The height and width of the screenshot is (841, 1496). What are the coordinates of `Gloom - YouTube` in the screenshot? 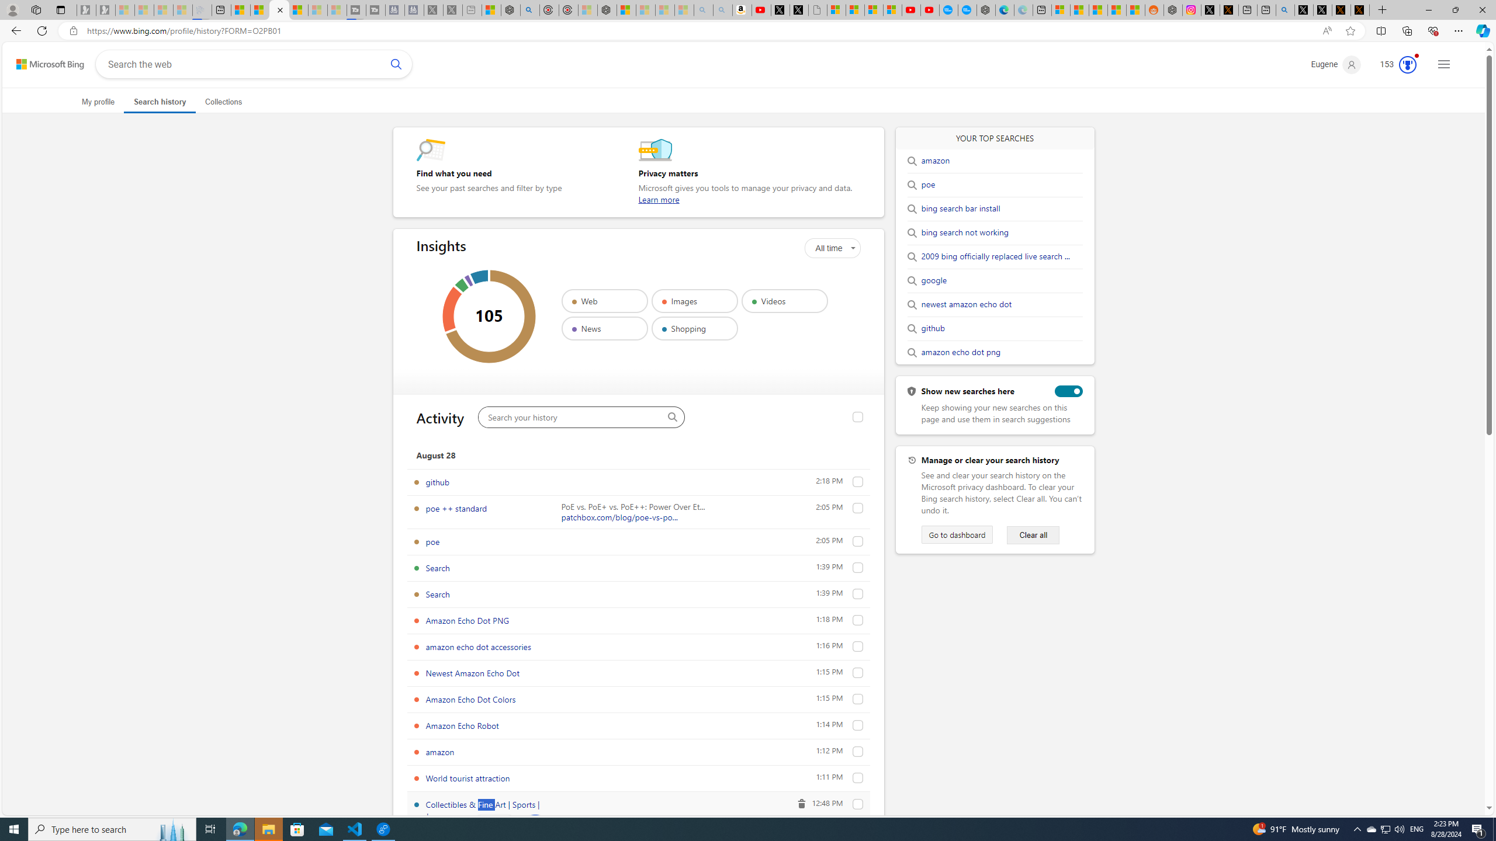 It's located at (912, 10).